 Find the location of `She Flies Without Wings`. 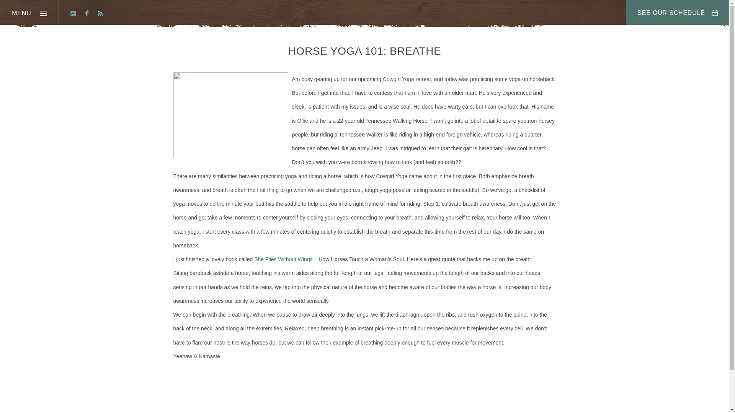

She Flies Without Wings is located at coordinates (283, 259).